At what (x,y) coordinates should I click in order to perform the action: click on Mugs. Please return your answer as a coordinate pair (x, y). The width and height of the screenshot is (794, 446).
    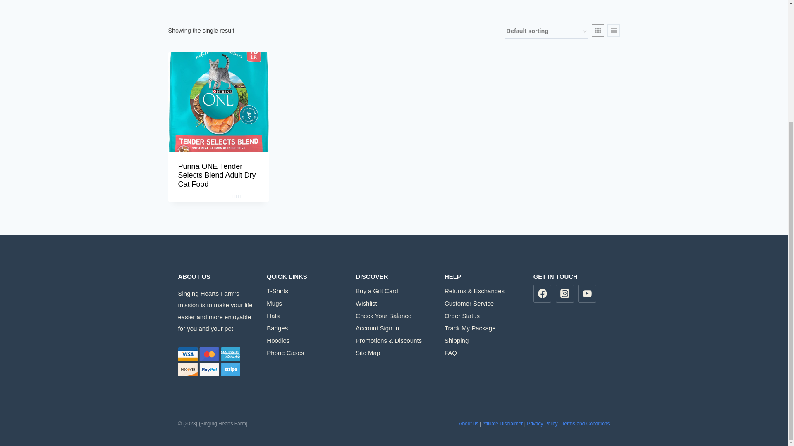
    Looking at the image, I should click on (305, 303).